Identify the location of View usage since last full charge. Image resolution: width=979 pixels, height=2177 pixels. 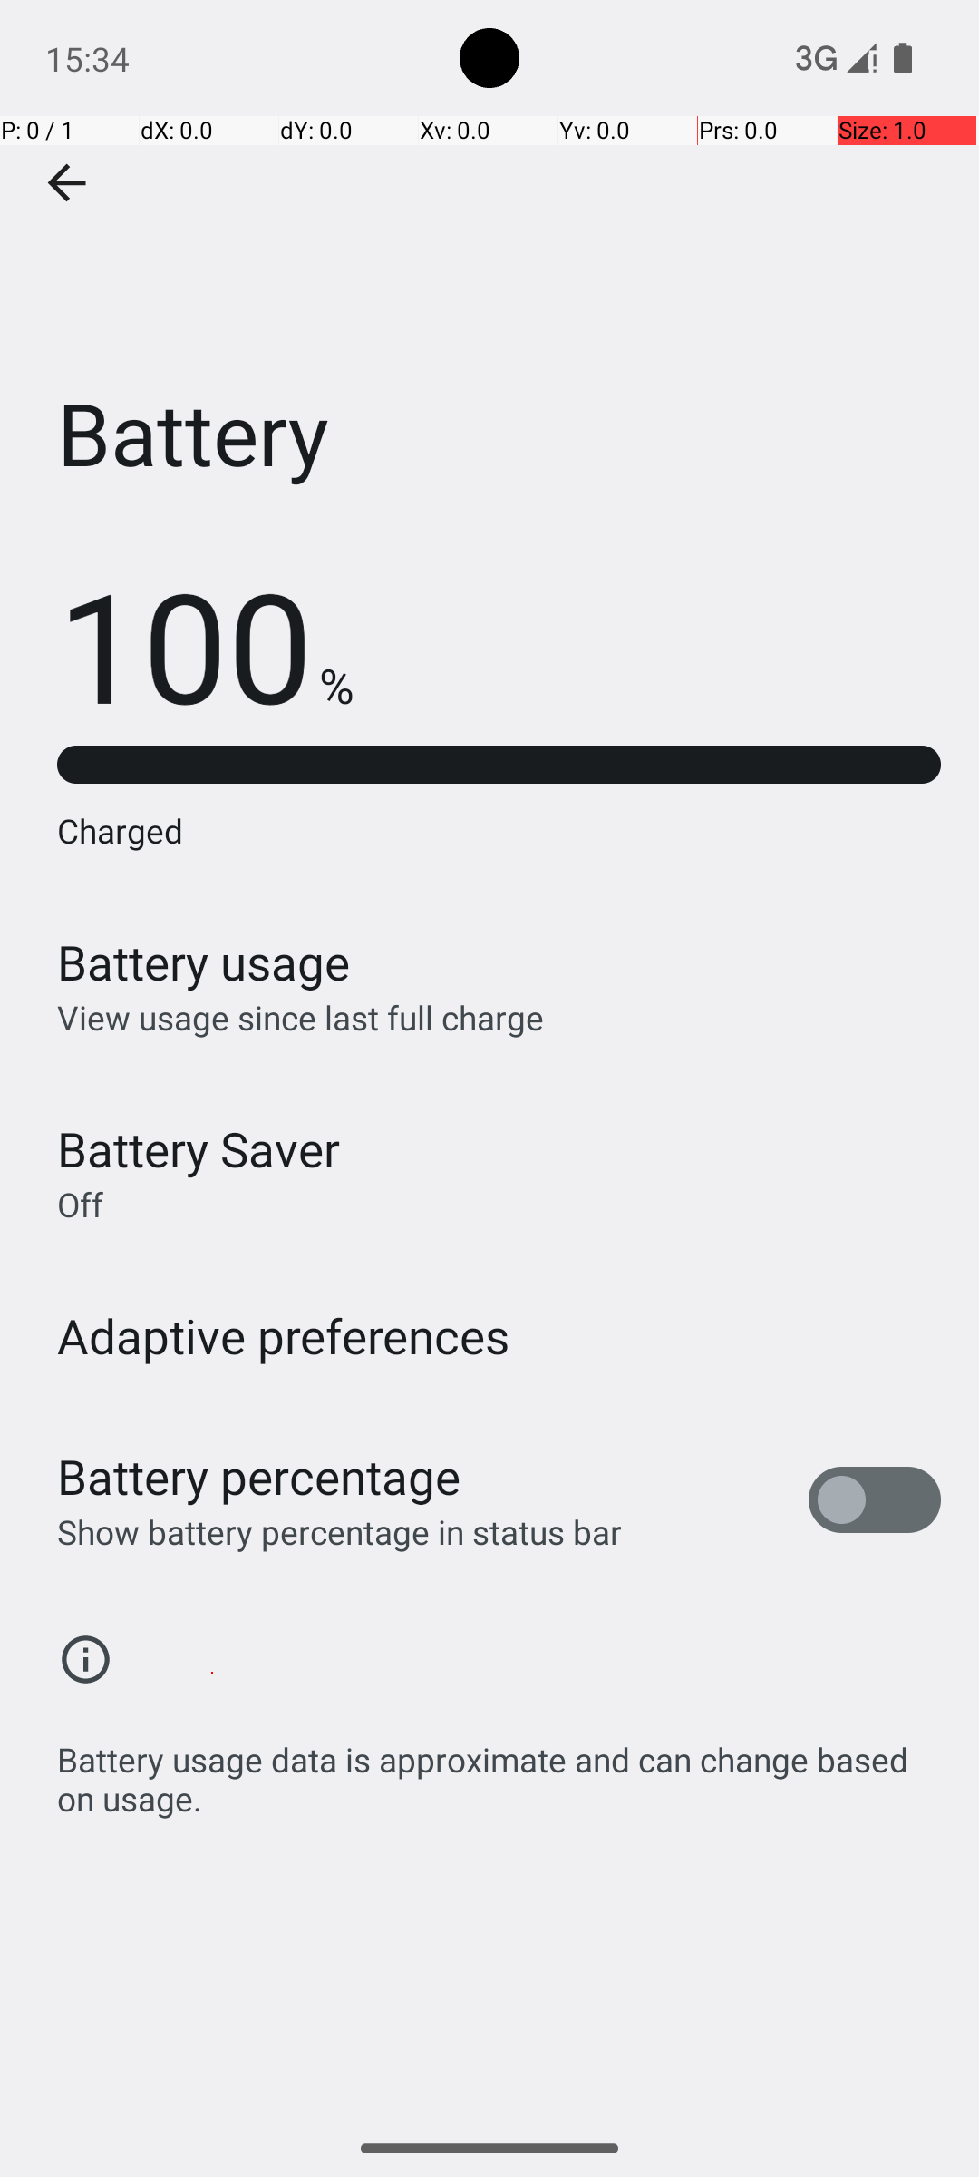
(301, 1018).